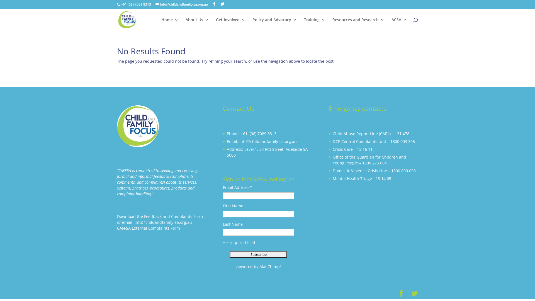 The height and width of the screenshot is (301, 535). What do you see at coordinates (268, 142) in the screenshot?
I see `info@childandfamily-sa.org.au` at bounding box center [268, 142].